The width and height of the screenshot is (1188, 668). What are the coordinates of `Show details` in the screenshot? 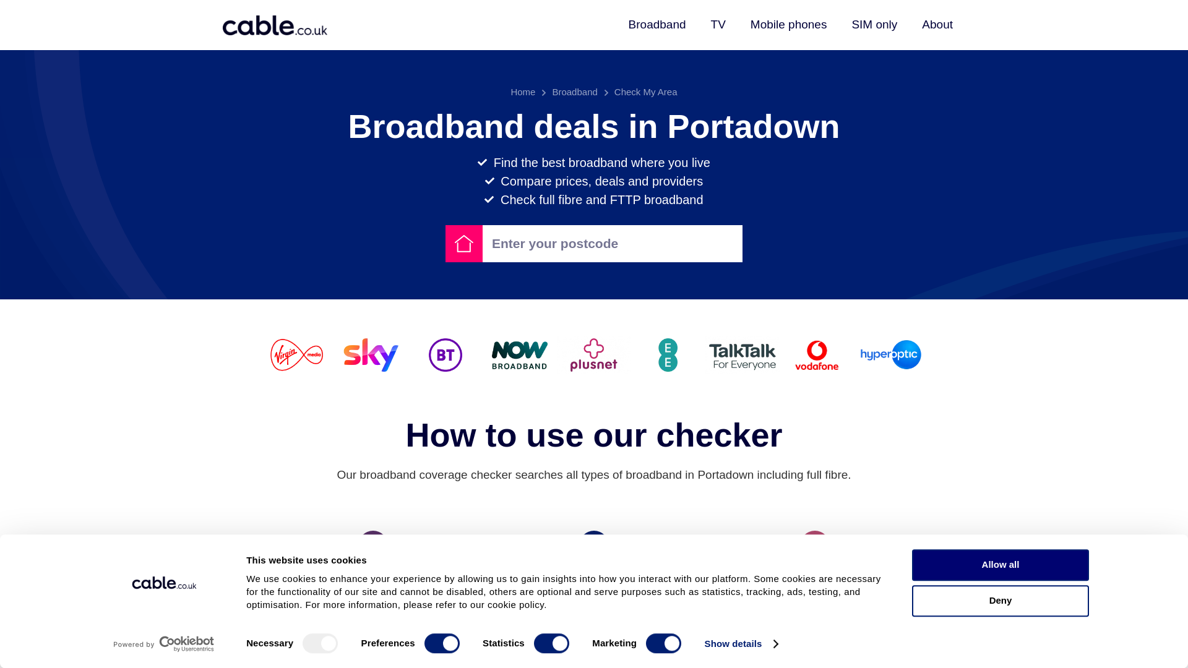 It's located at (741, 644).